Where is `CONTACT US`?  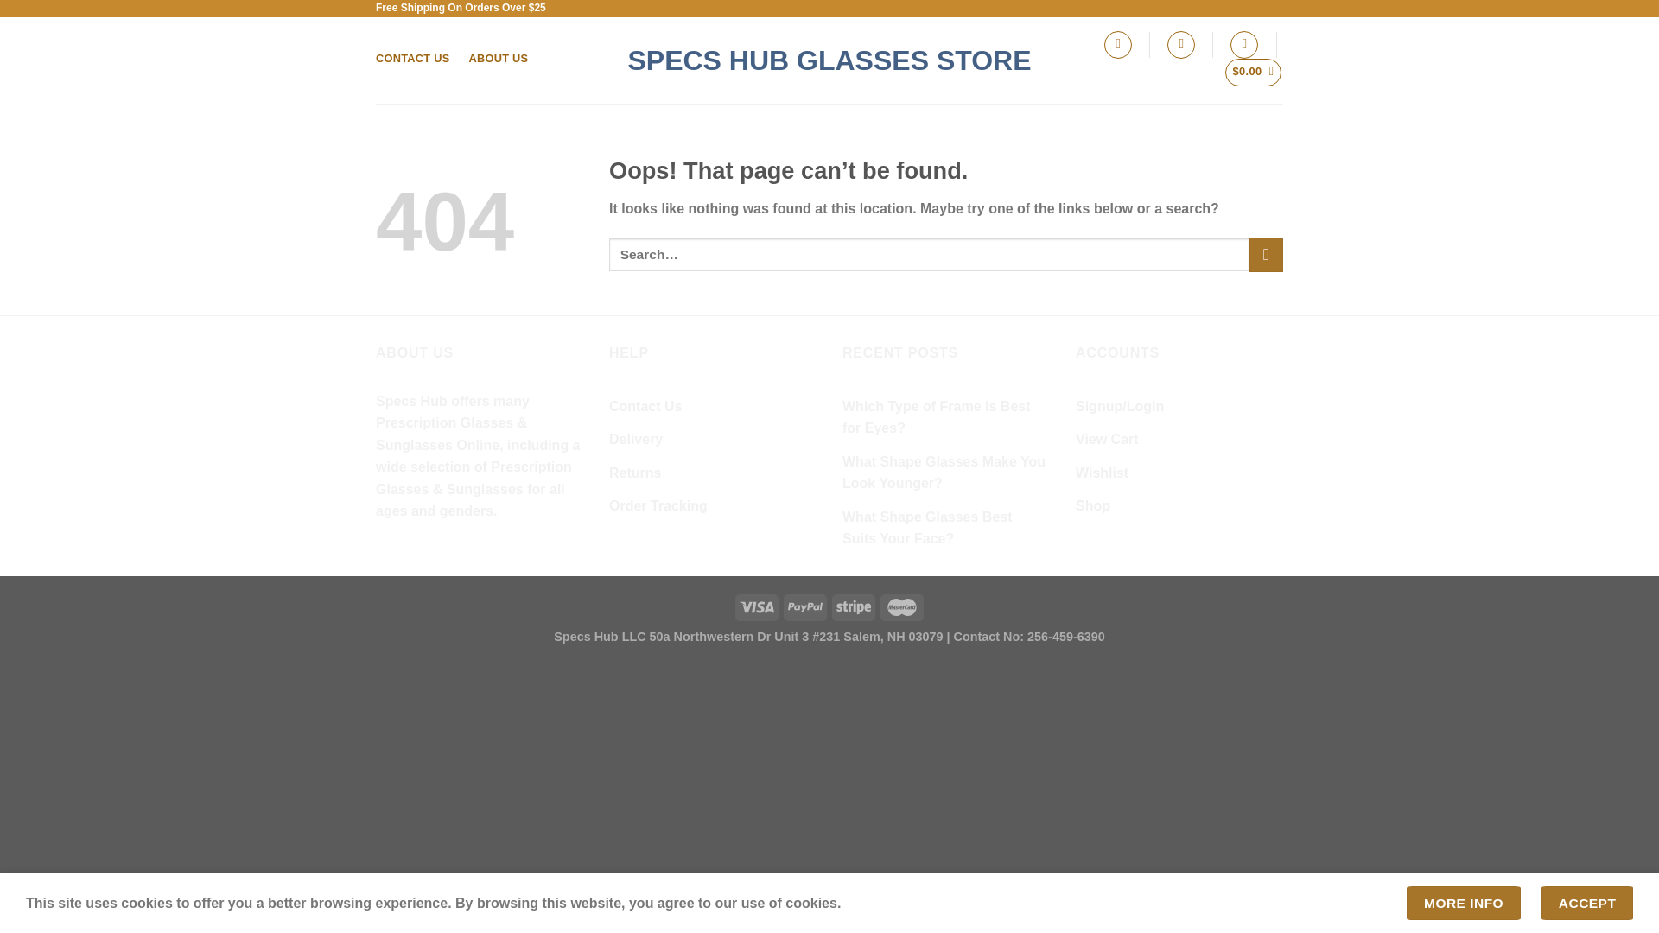 CONTACT US is located at coordinates (413, 58).